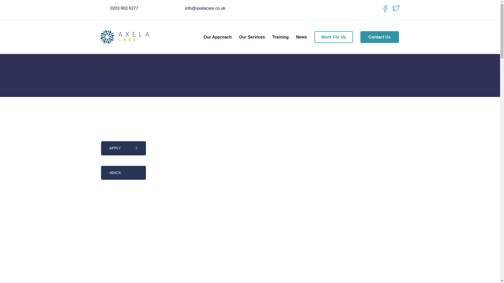  Describe the element at coordinates (380, 37) in the screenshot. I see `Contact Us` at that location.